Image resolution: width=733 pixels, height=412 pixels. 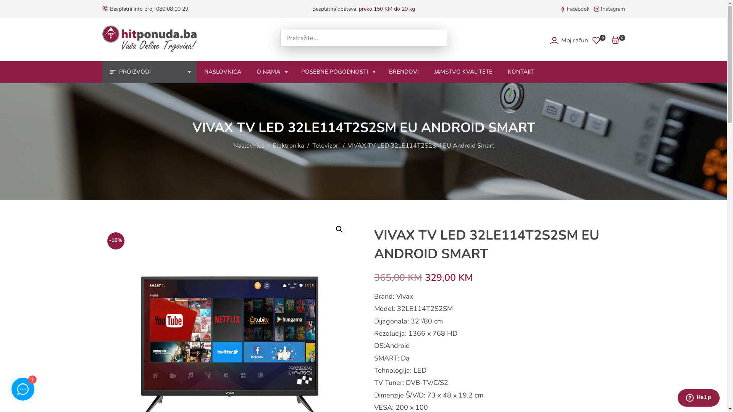 What do you see at coordinates (578, 9) in the screenshot?
I see `Facebook` at bounding box center [578, 9].